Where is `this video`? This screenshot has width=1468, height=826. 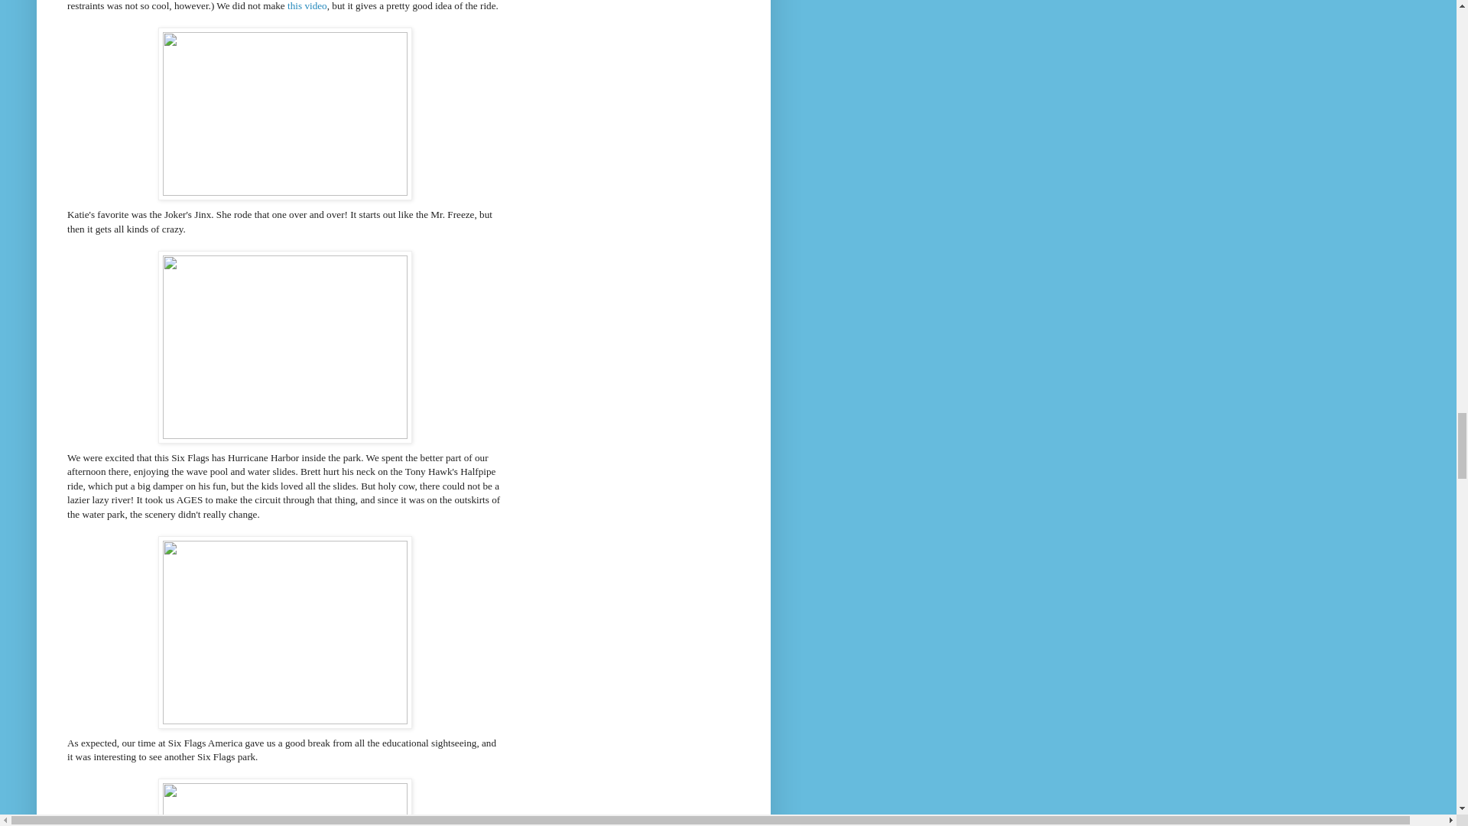 this video is located at coordinates (307, 6).